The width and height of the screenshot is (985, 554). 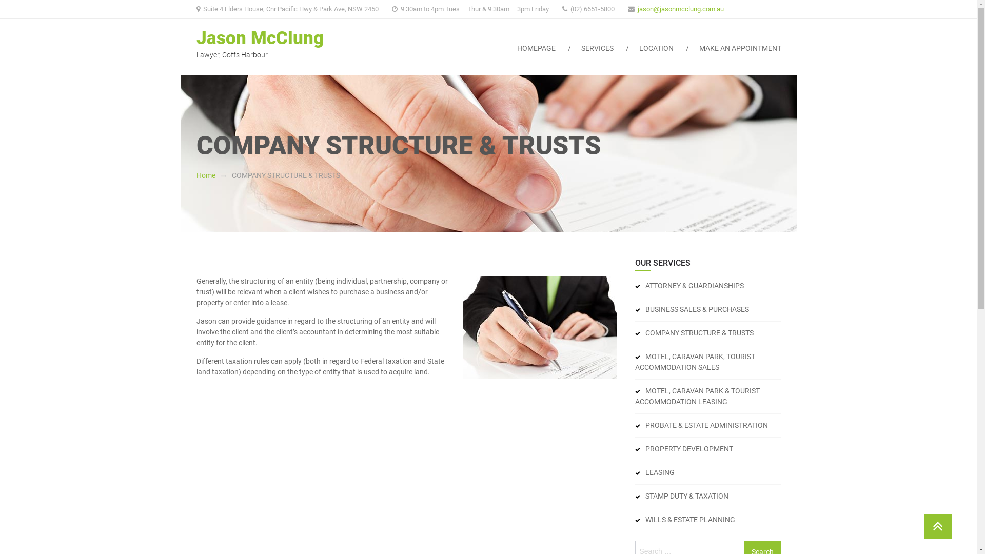 What do you see at coordinates (692, 310) in the screenshot?
I see `BUSINESS SALES & PURCHASES` at bounding box center [692, 310].